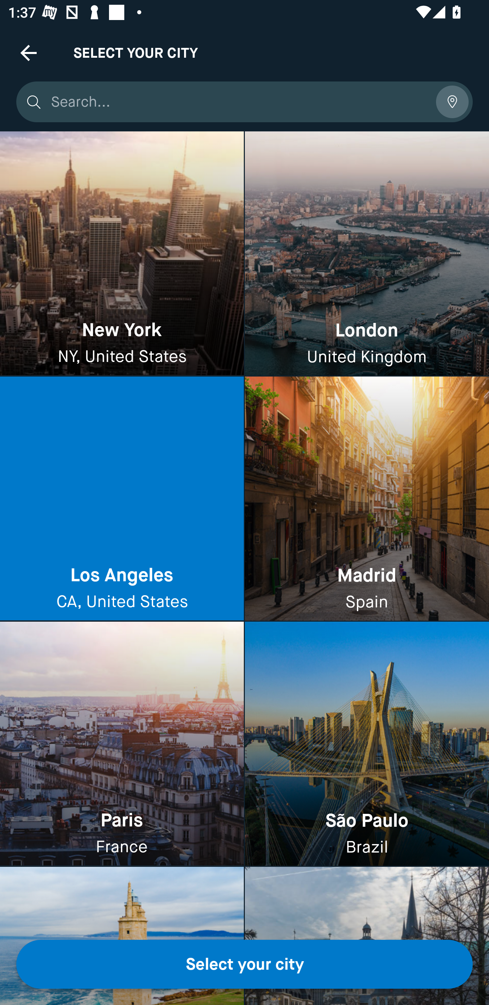 The width and height of the screenshot is (489, 1005). What do you see at coordinates (367, 744) in the screenshot?
I see `São Paulo Brazil` at bounding box center [367, 744].